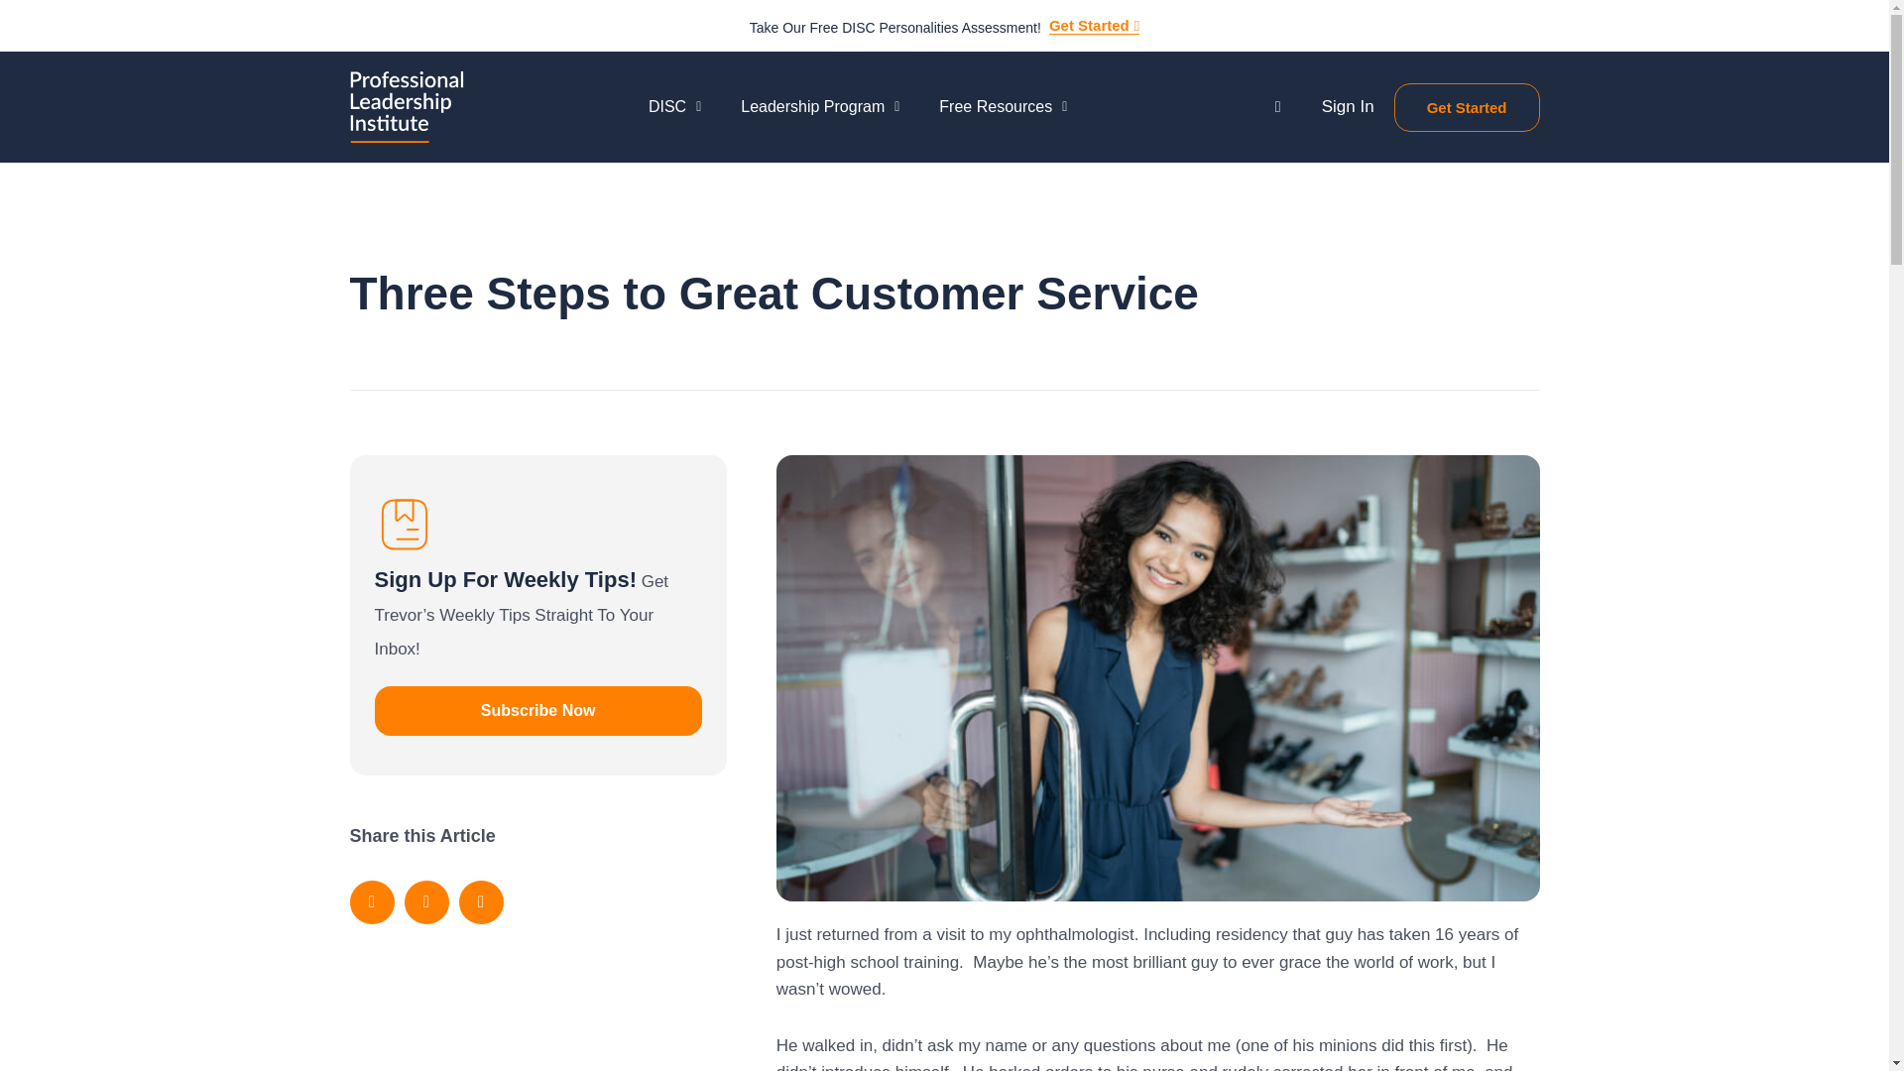 This screenshot has width=1904, height=1071. What do you see at coordinates (674, 107) in the screenshot?
I see `DISC` at bounding box center [674, 107].